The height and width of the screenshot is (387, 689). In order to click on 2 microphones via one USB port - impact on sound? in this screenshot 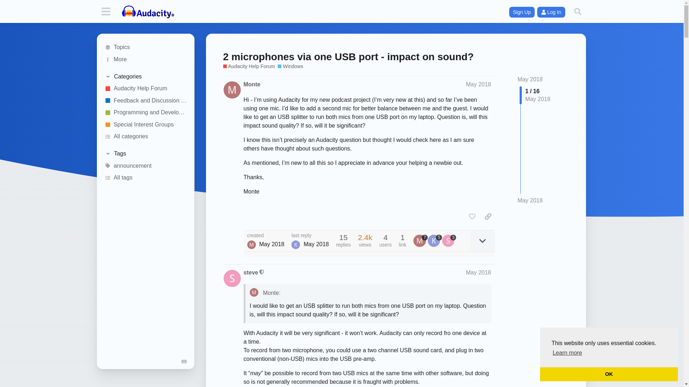, I will do `click(348, 57)`.